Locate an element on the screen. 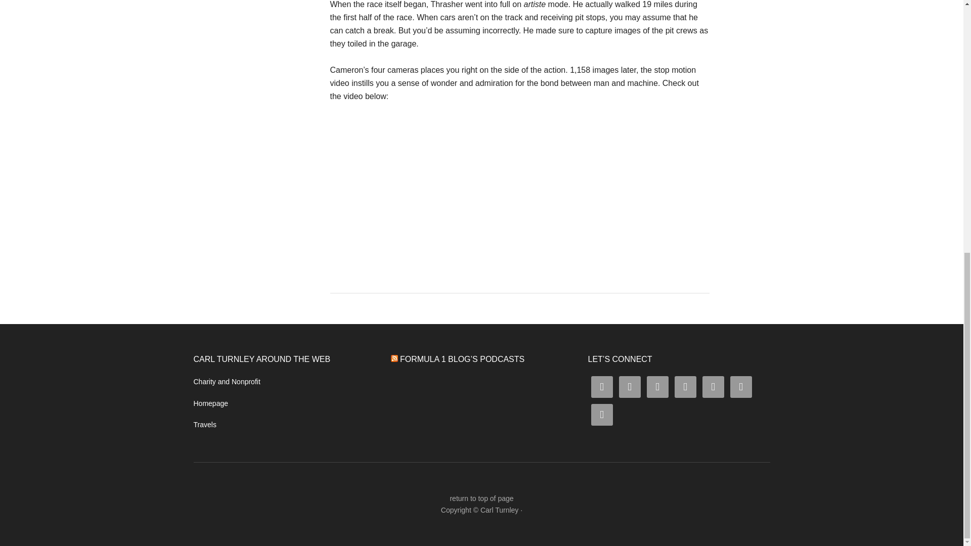 Image resolution: width=971 pixels, height=546 pixels. Nonprofit Work is located at coordinates (227, 381).